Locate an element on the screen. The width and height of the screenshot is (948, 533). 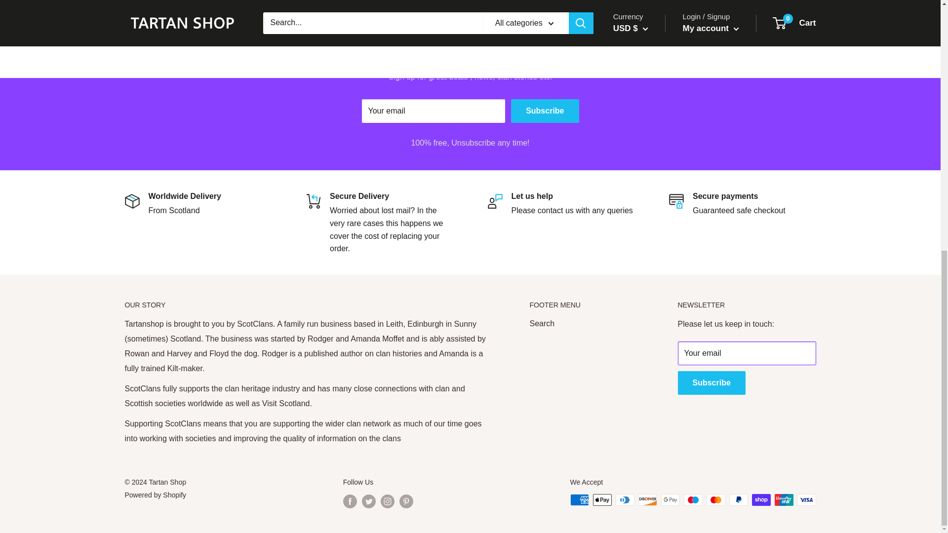
Powered by Shopify is located at coordinates (155, 495).